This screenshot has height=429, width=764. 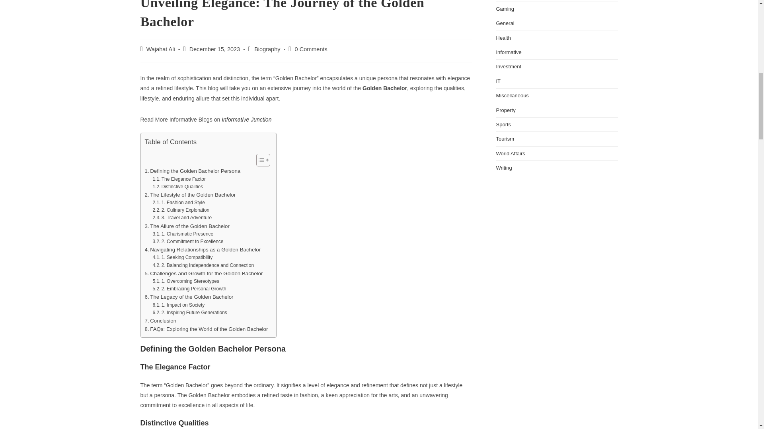 I want to click on 2. Commitment to Excellence, so click(x=187, y=242).